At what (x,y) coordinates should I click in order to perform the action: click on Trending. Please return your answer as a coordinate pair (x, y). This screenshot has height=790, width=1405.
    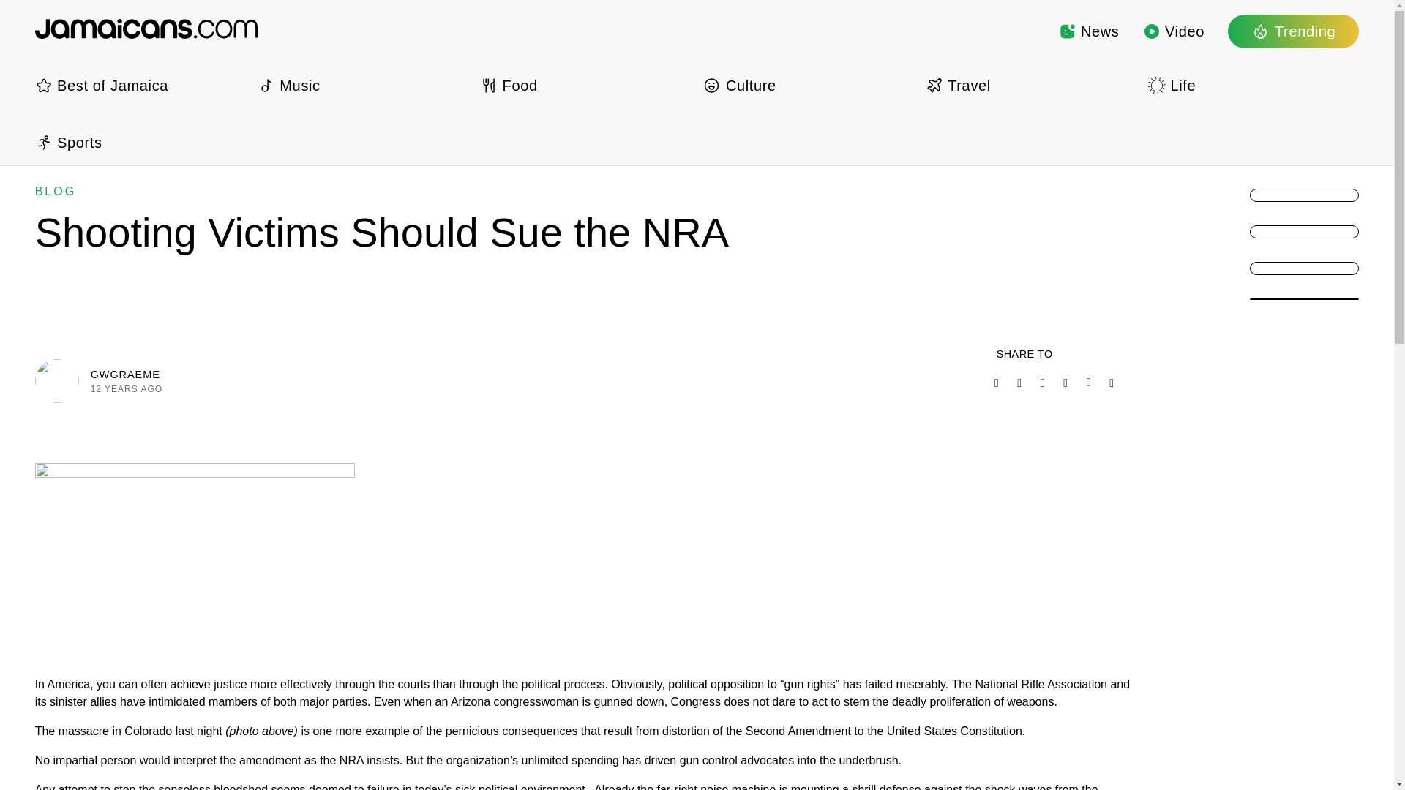
    Looking at the image, I should click on (1293, 31).